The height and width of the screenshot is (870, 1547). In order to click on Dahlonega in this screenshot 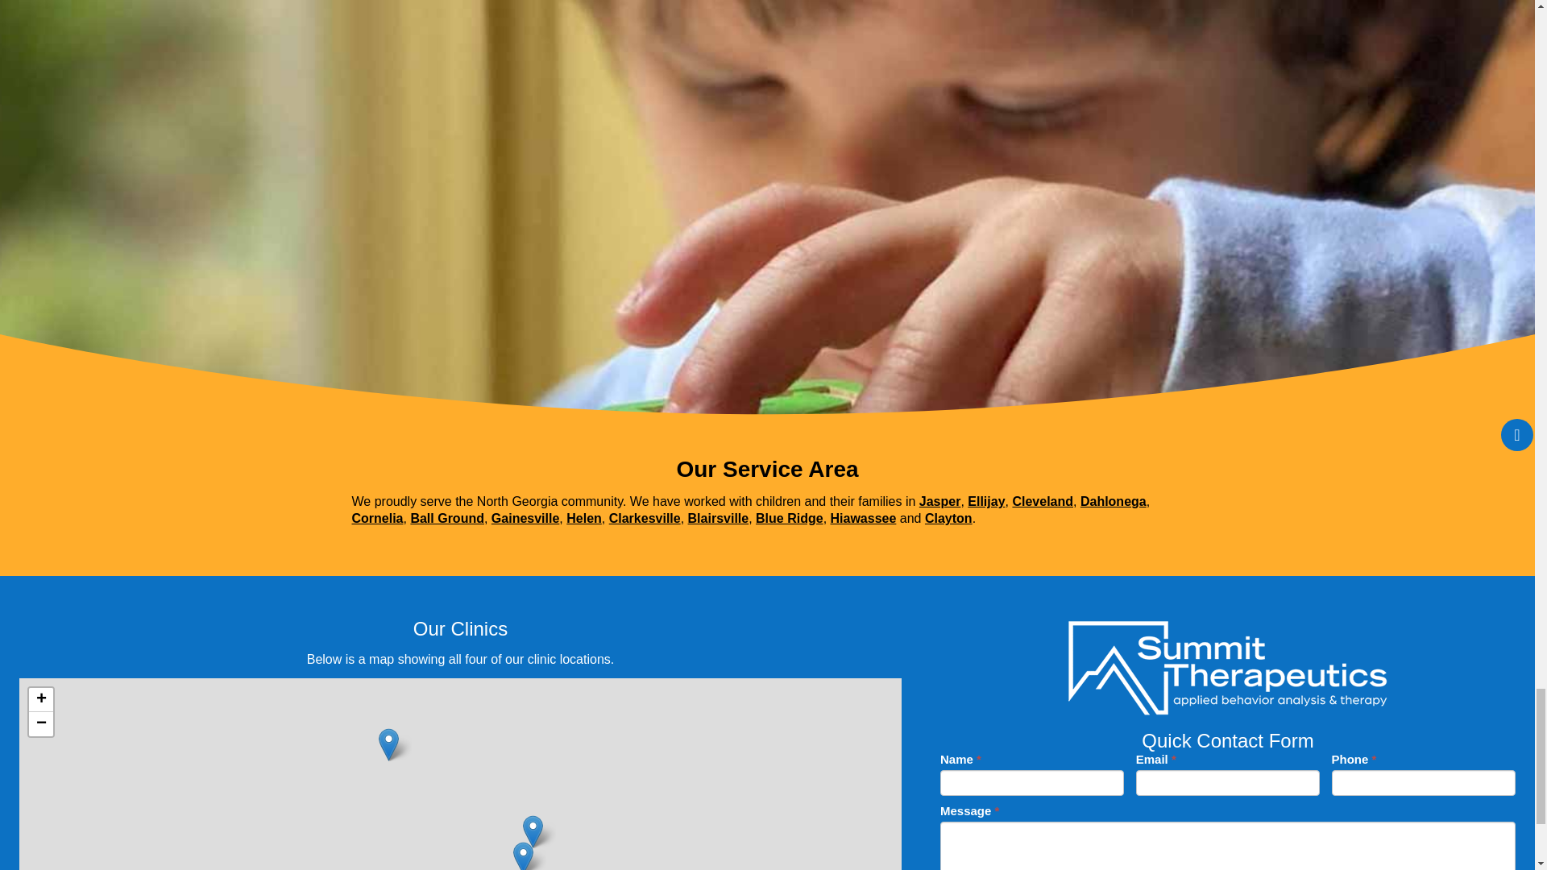, I will do `click(1113, 501)`.